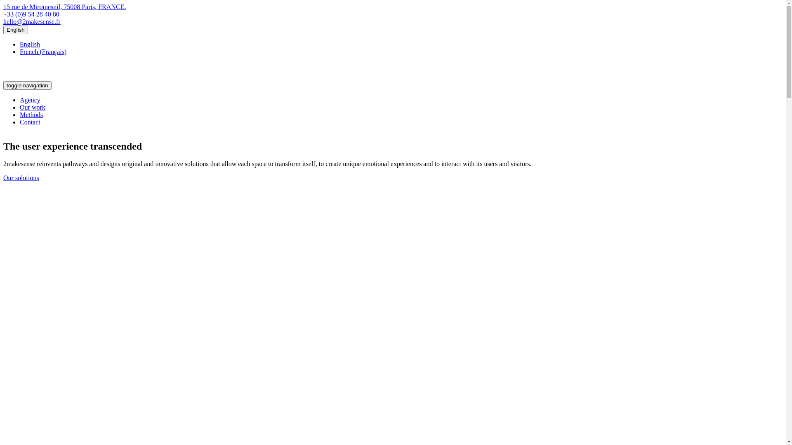 The width and height of the screenshot is (792, 445). What do you see at coordinates (16, 30) in the screenshot?
I see `English` at bounding box center [16, 30].